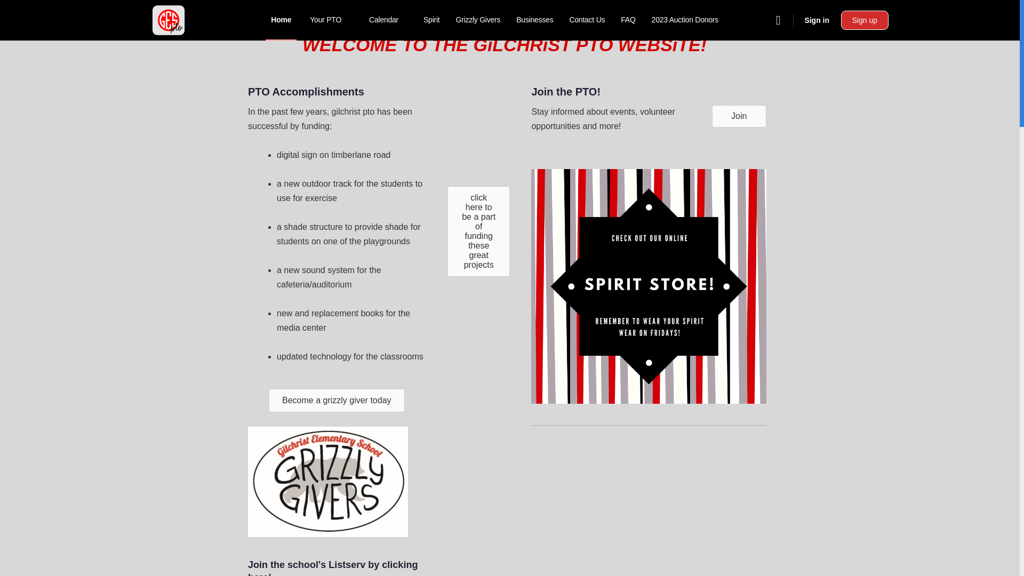 The height and width of the screenshot is (576, 1024). What do you see at coordinates (327, 482) in the screenshot?
I see `Grizzly Givers small` at bounding box center [327, 482].